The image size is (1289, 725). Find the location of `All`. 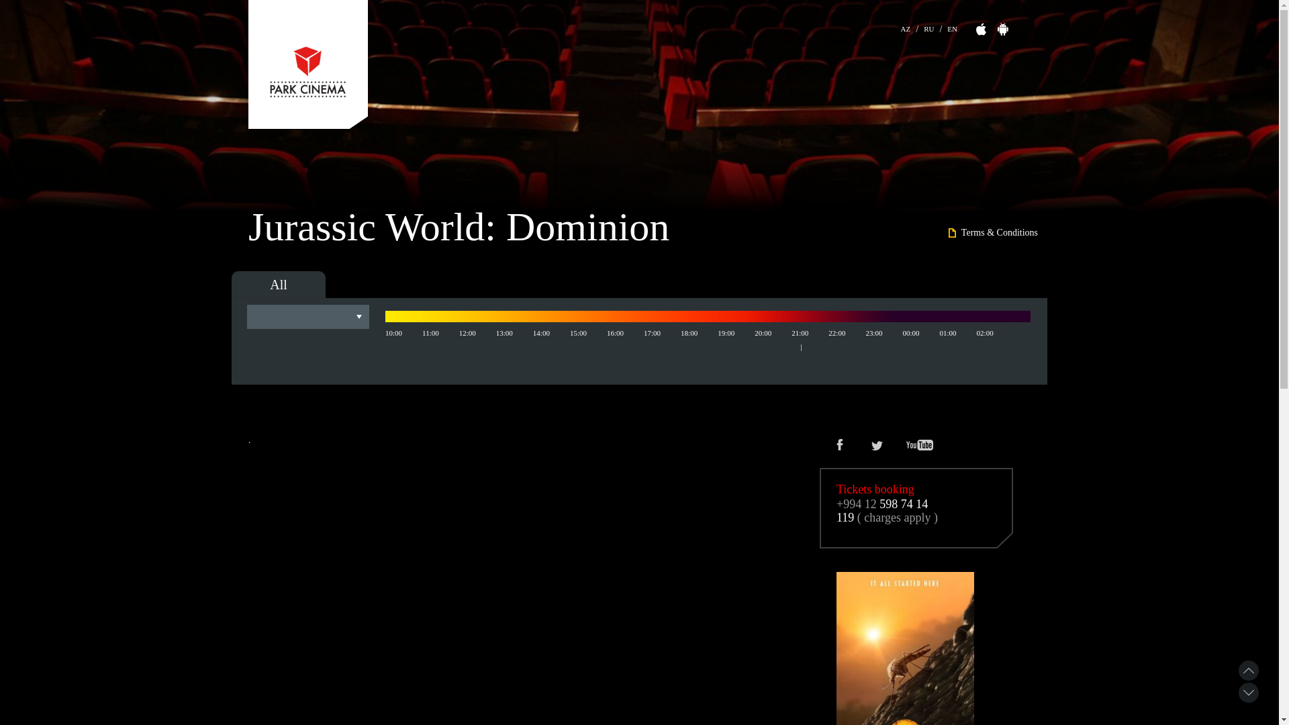

All is located at coordinates (279, 285).